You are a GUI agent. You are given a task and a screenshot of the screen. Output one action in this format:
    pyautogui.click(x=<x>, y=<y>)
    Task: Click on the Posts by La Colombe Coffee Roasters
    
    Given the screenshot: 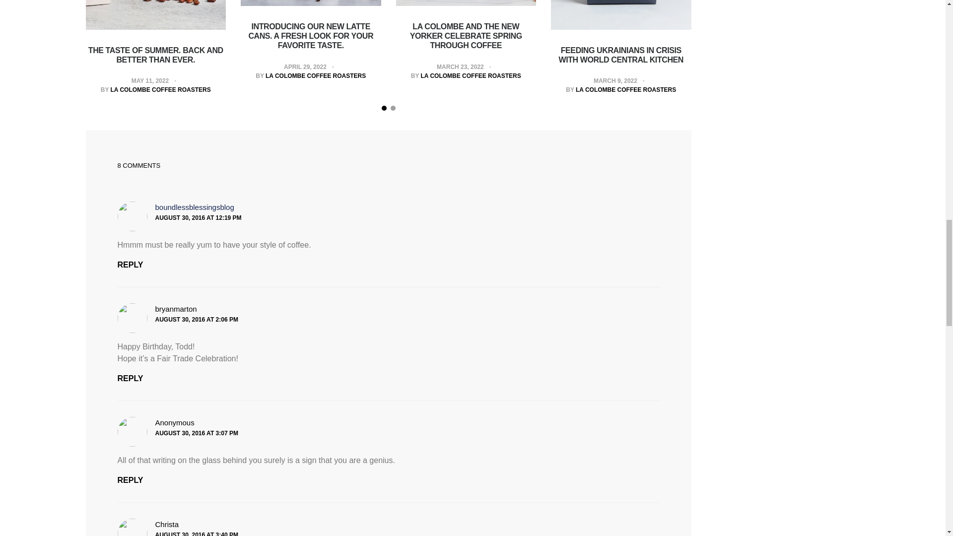 What is the action you would take?
    pyautogui.click(x=316, y=75)
    